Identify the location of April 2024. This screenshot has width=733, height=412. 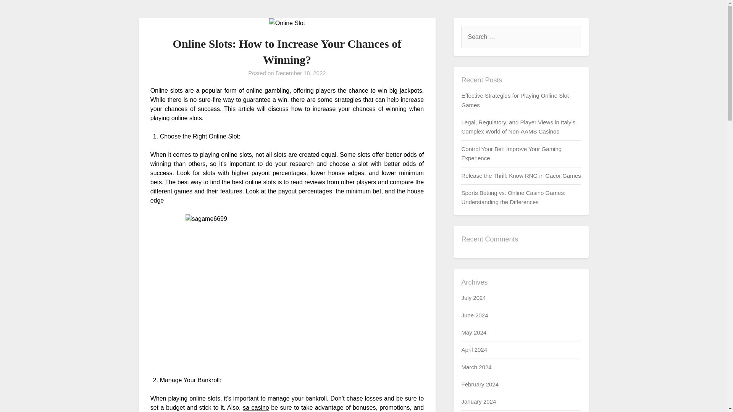
(474, 349).